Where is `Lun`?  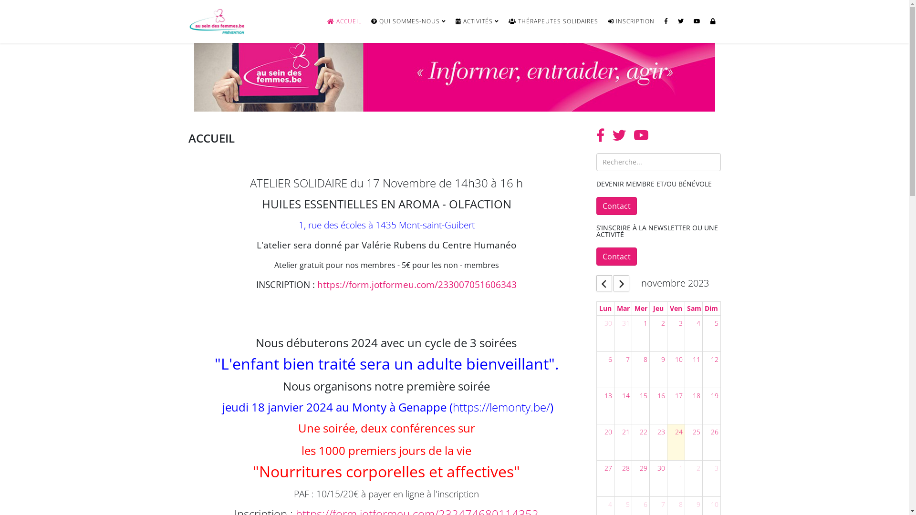
Lun is located at coordinates (605, 309).